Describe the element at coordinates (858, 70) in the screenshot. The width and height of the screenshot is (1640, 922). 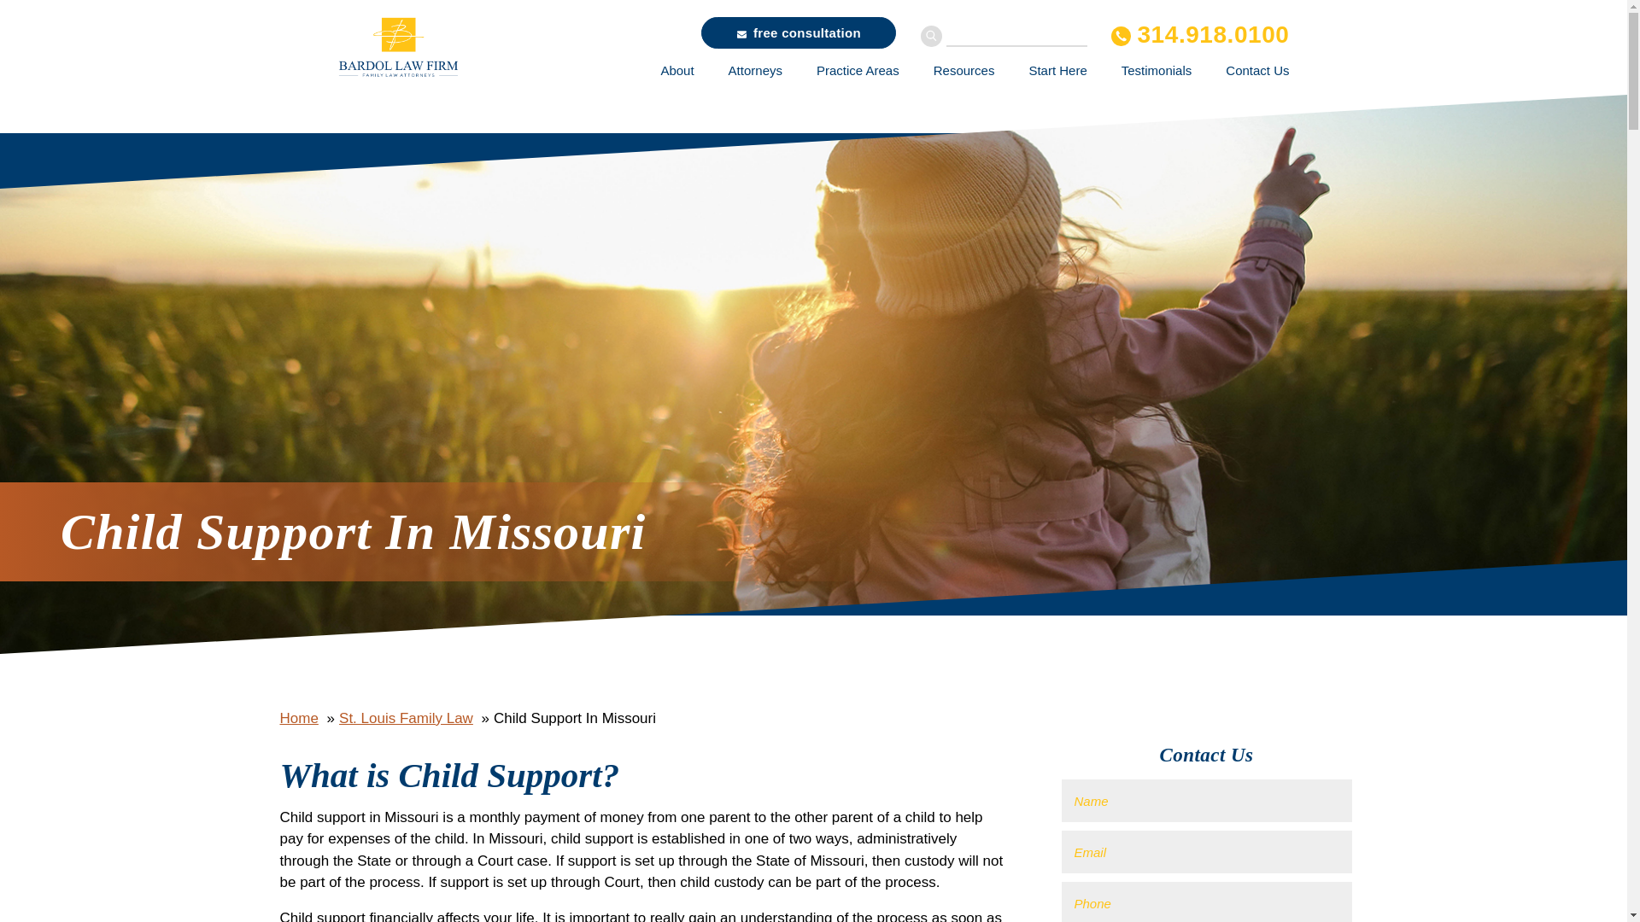
I see `Practice Areas` at that location.